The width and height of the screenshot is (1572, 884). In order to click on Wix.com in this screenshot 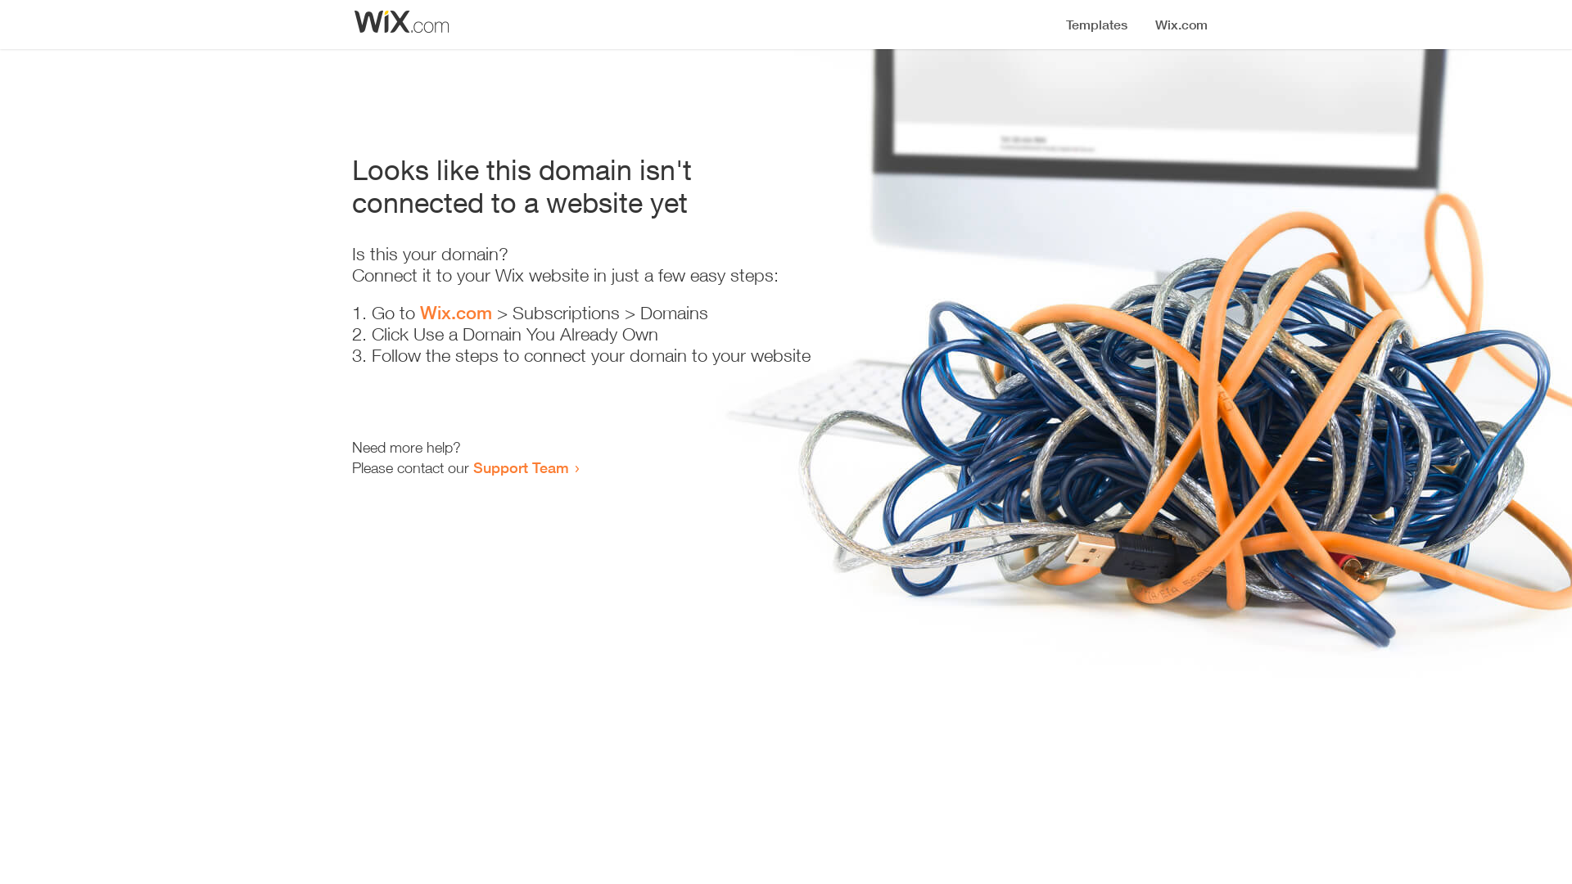, I will do `click(456, 313)`.